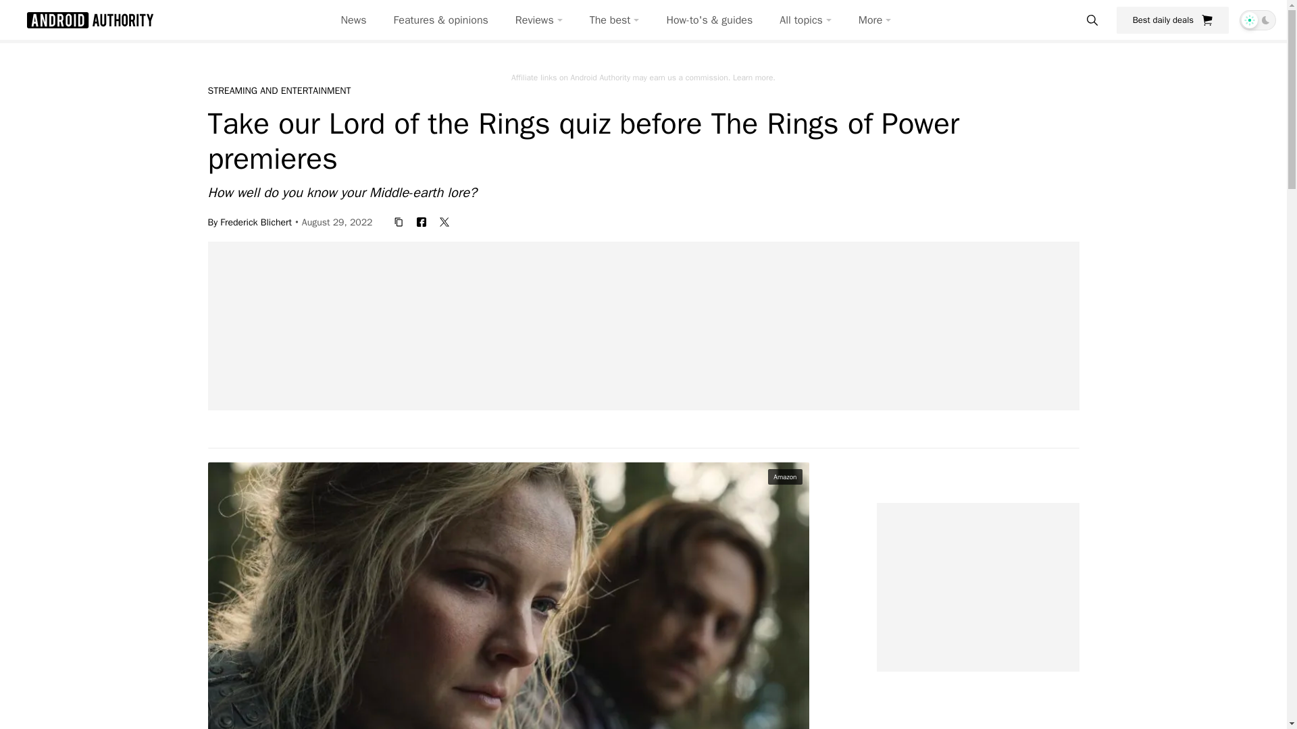 The image size is (1297, 729). Describe the element at coordinates (754, 77) in the screenshot. I see `Learn more.` at that location.